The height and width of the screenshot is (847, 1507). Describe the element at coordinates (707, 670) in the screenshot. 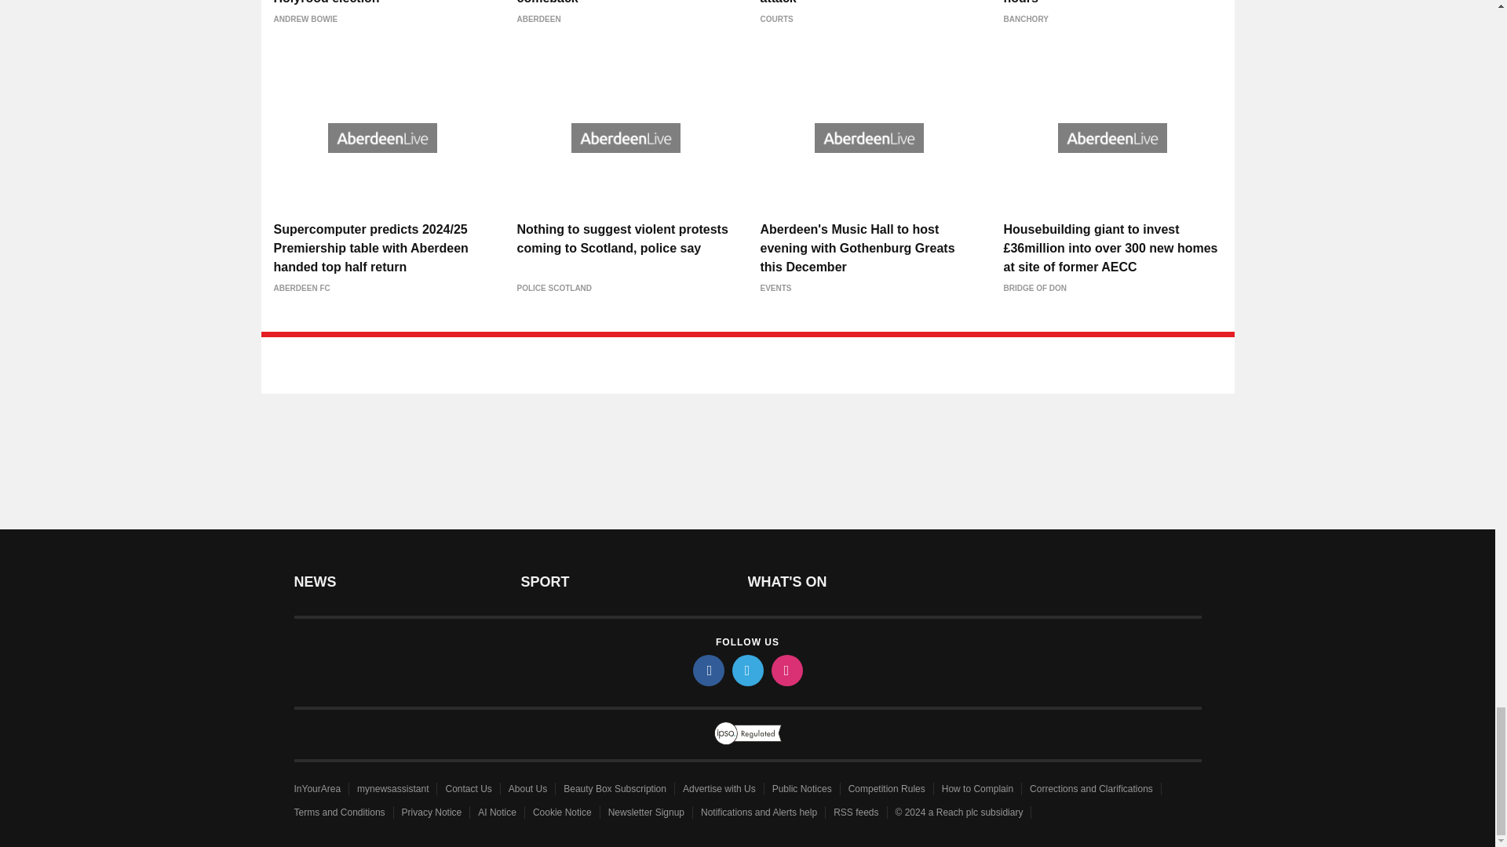

I see `facebook` at that location.